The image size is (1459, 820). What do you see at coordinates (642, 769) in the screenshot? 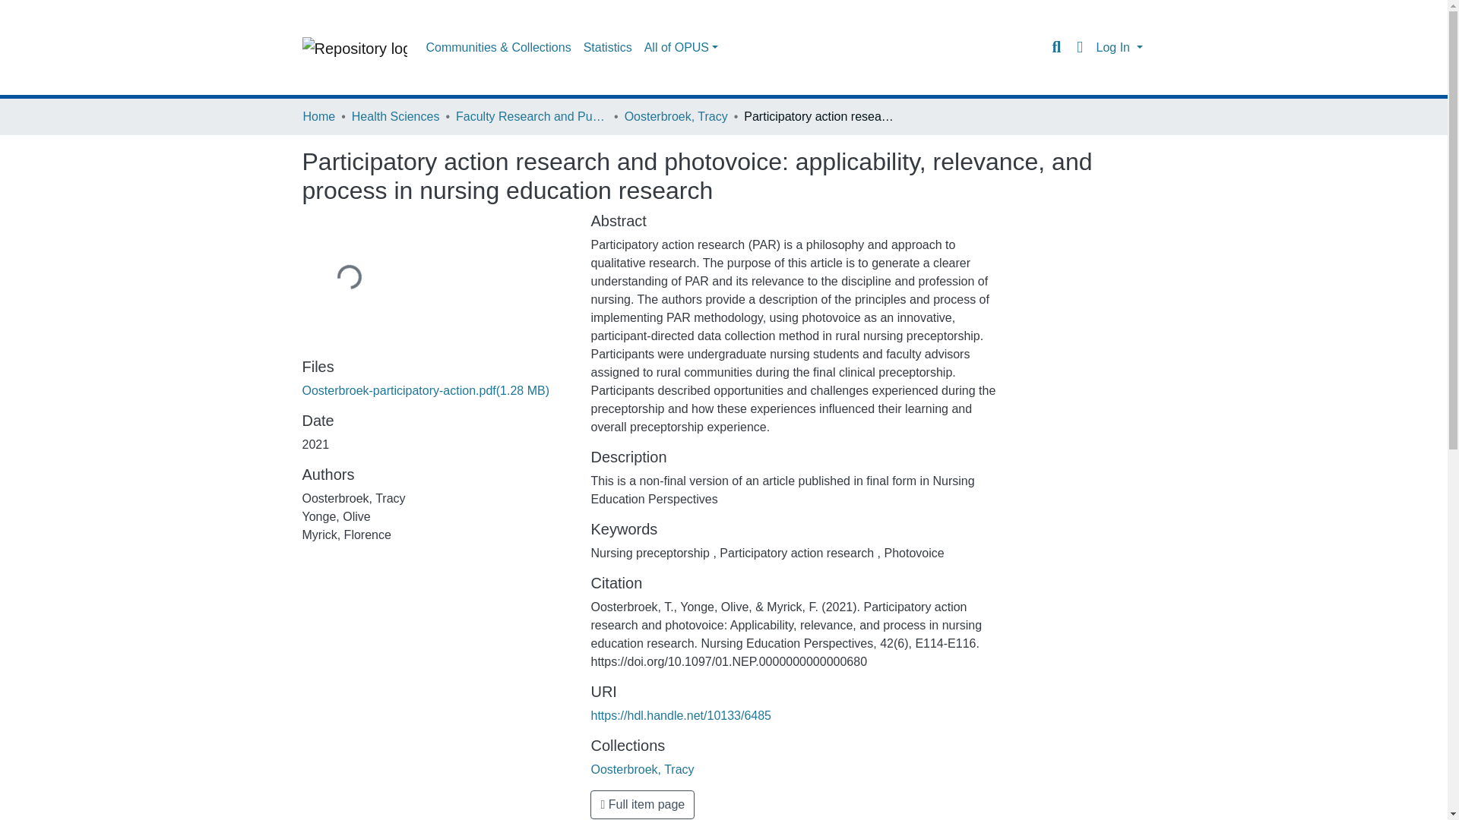
I see `Oosterbroek, Tracy` at bounding box center [642, 769].